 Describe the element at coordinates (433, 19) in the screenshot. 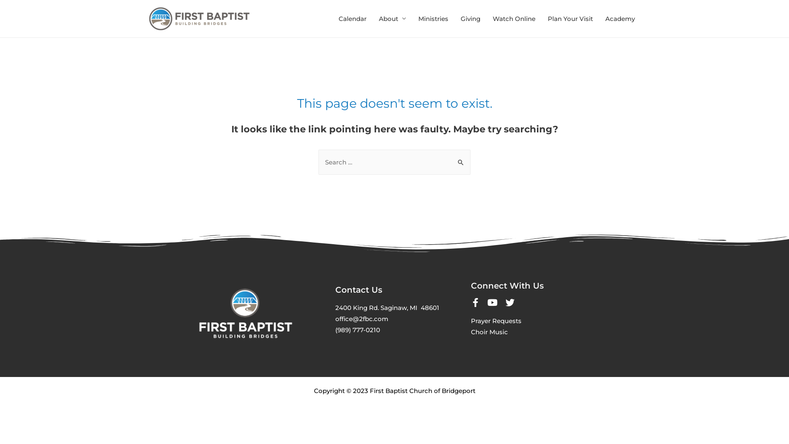

I see `Ministries` at that location.